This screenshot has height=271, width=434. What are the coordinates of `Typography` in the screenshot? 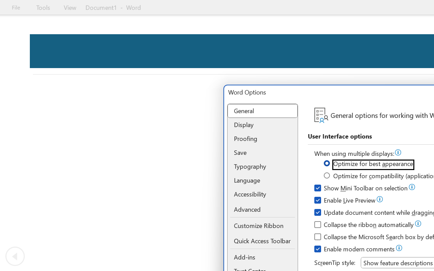 It's located at (262, 167).